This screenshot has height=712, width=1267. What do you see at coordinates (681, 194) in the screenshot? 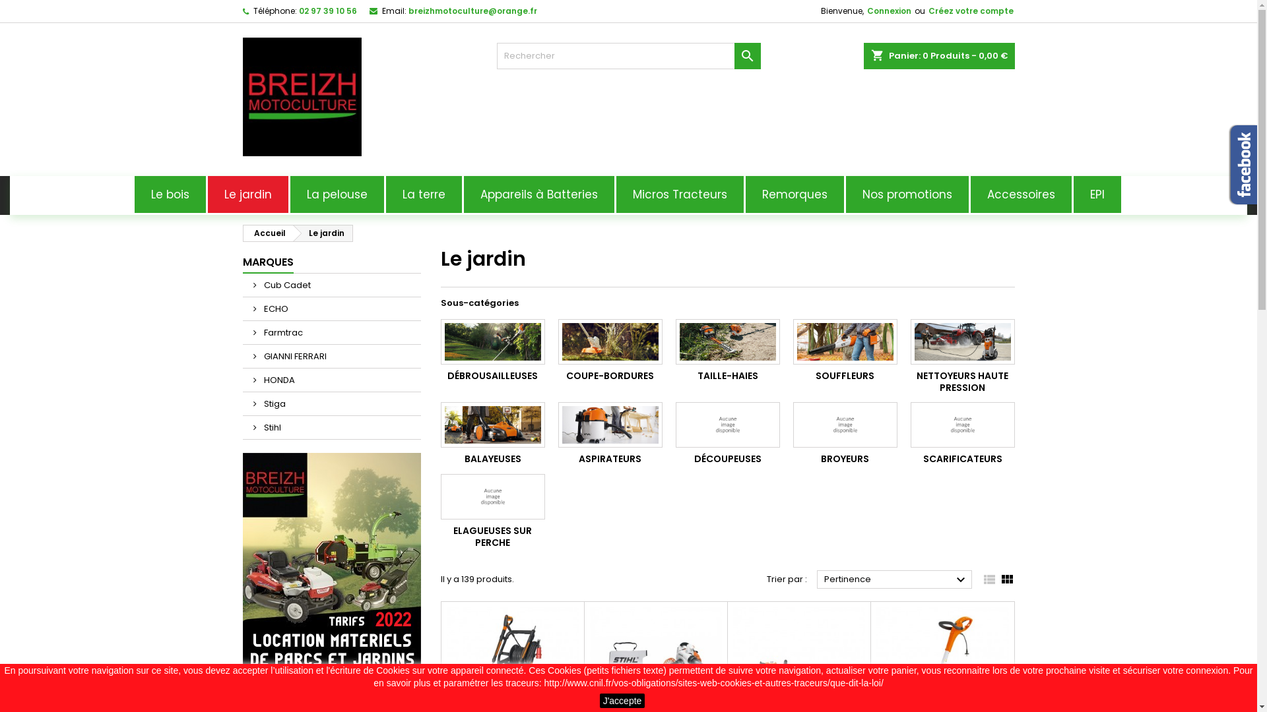
I see `Micros Tracteurs` at bounding box center [681, 194].